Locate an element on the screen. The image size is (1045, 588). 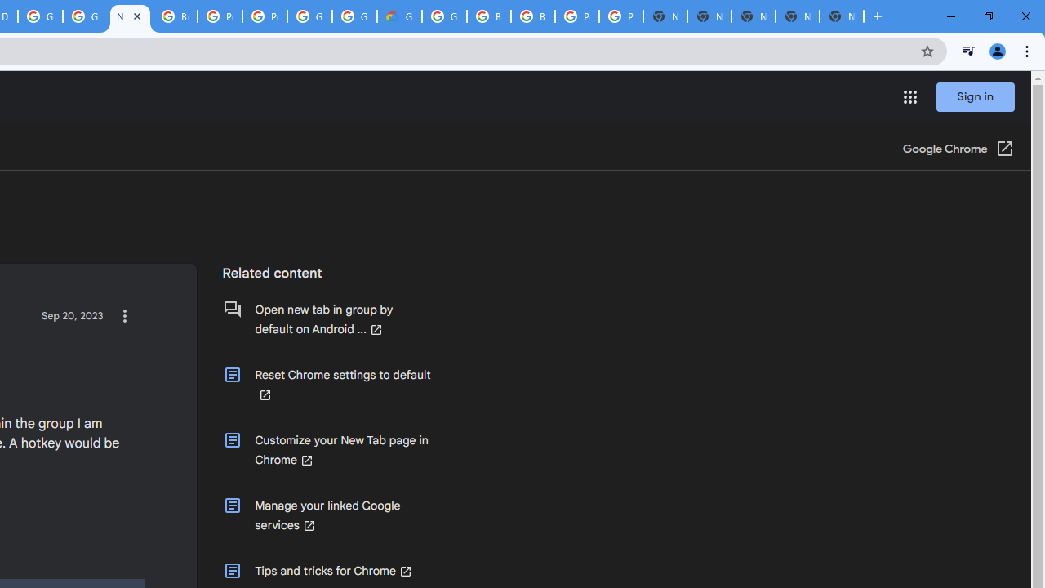
New Tab is located at coordinates (841, 16).